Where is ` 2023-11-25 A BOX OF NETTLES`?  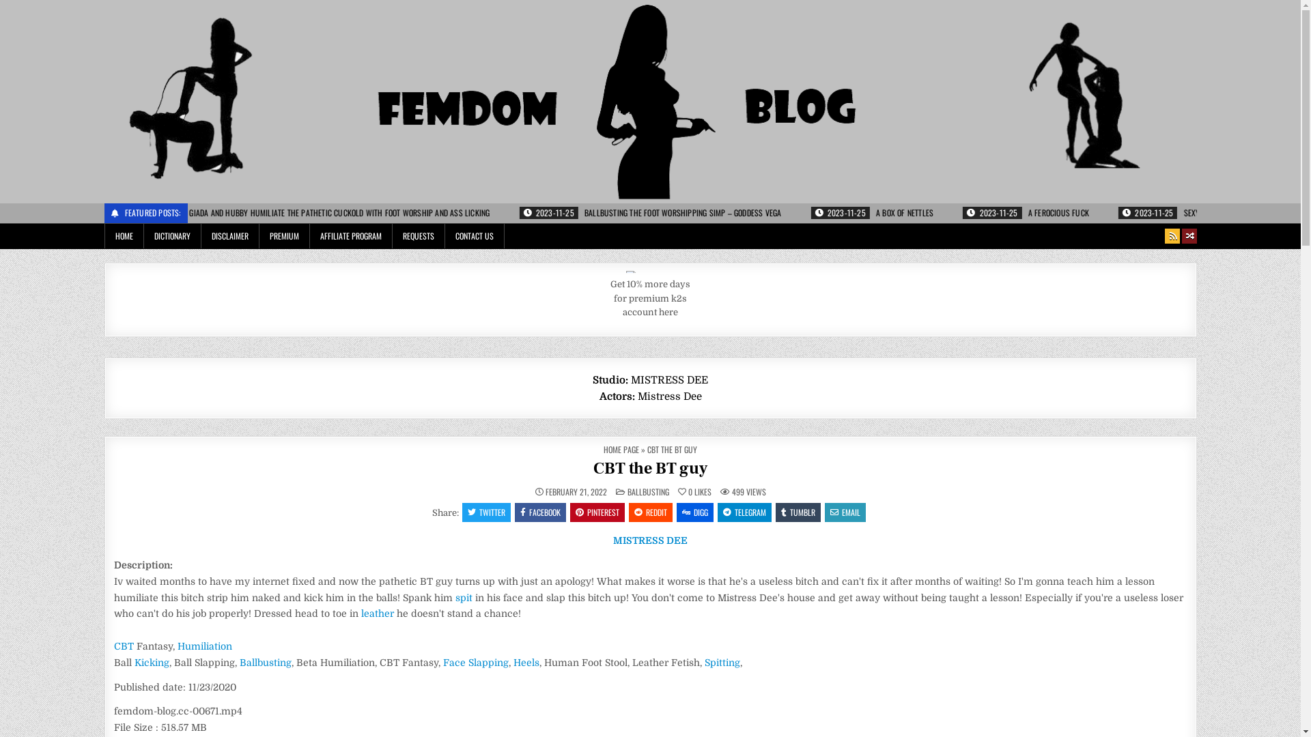  2023-11-25 A BOX OF NETTLES is located at coordinates (1118, 213).